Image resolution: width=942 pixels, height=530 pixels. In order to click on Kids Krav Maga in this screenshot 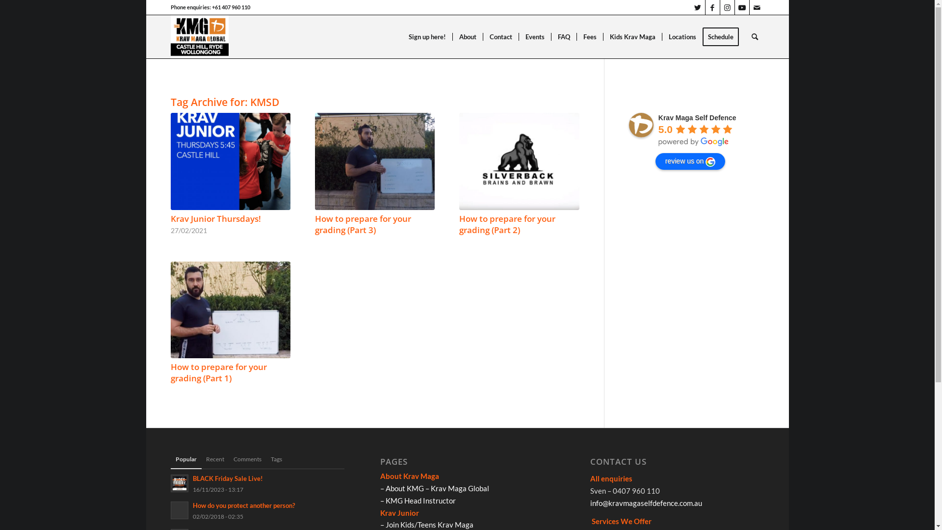, I will do `click(632, 37)`.